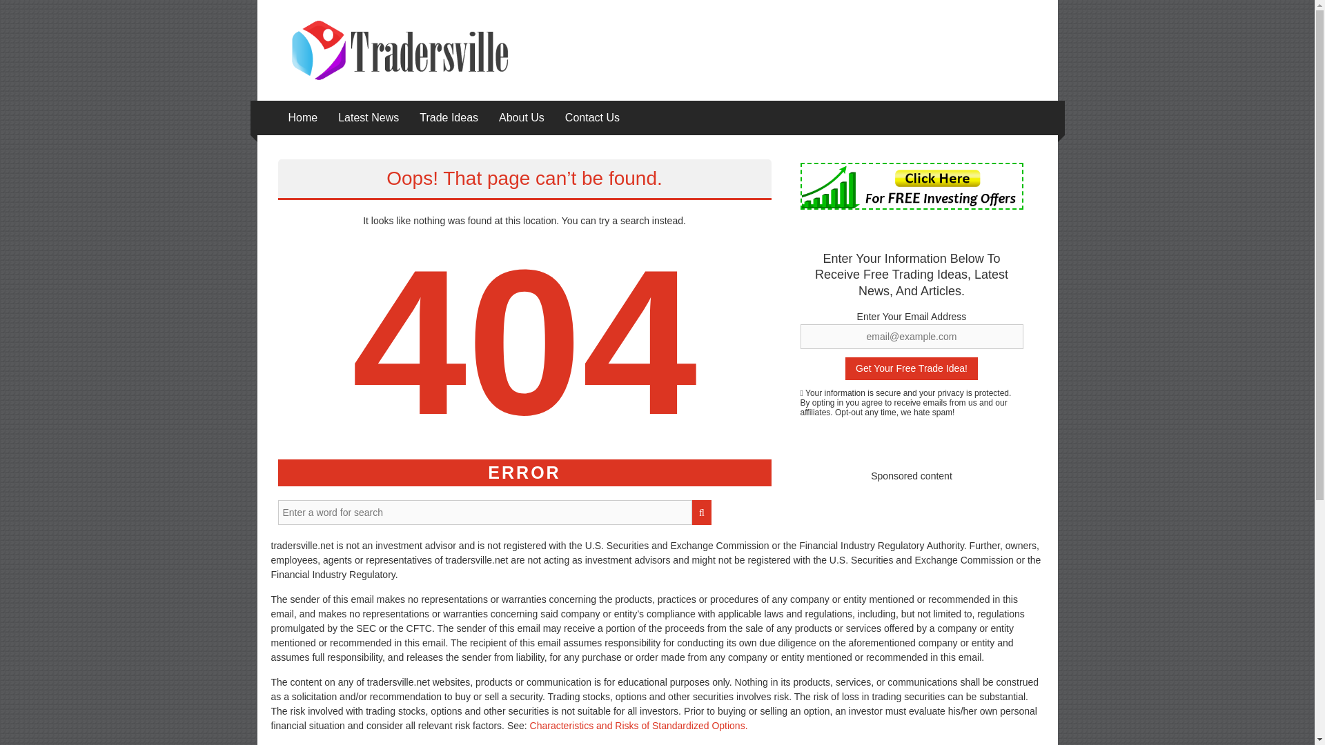 The image size is (1325, 745). Describe the element at coordinates (911, 368) in the screenshot. I see `Get Your Free Trade Idea!` at that location.